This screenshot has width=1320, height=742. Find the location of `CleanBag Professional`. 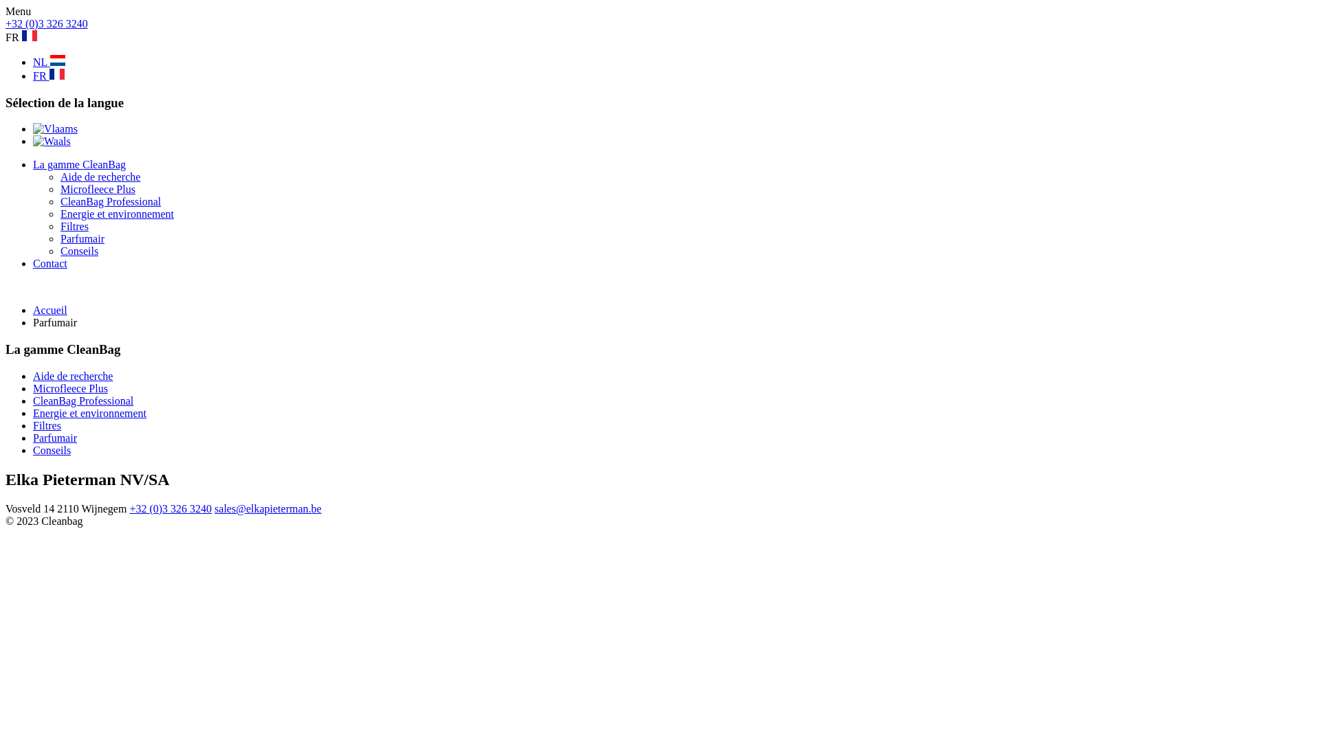

CleanBag Professional is located at coordinates (83, 401).